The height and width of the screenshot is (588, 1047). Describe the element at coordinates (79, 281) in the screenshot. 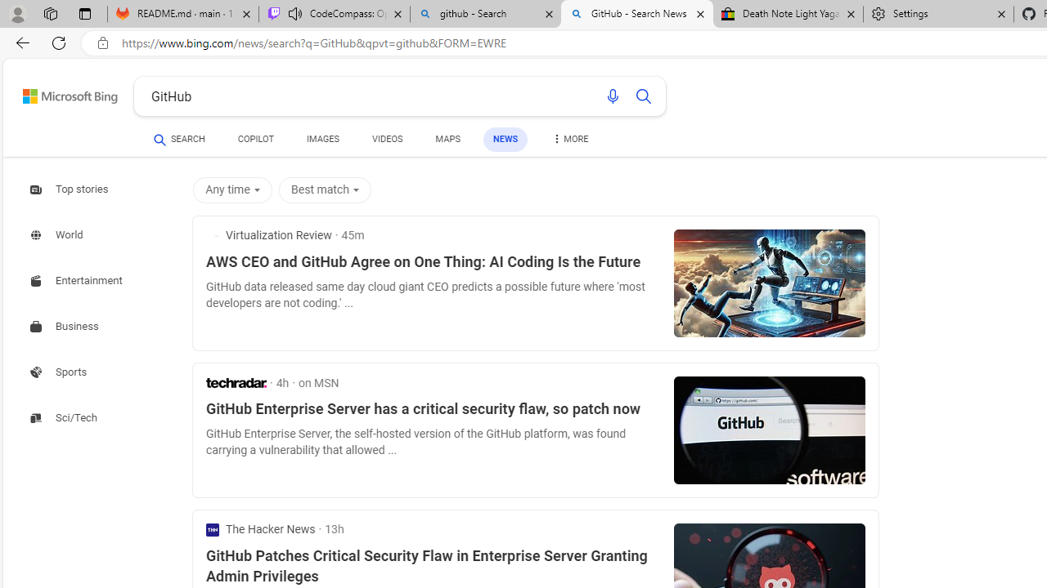

I see `Search news about Entertainment` at that location.